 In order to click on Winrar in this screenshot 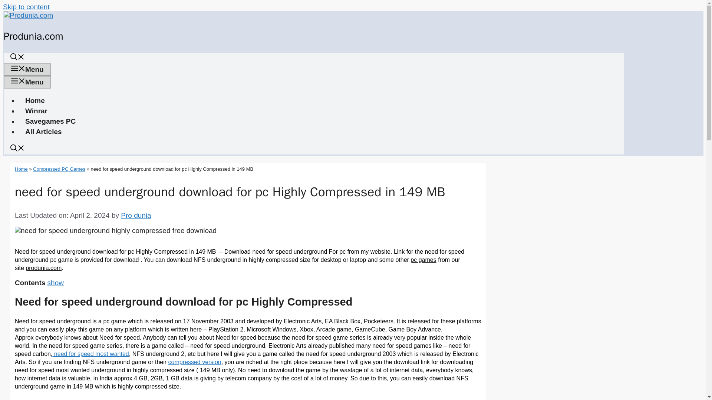, I will do `click(36, 111)`.